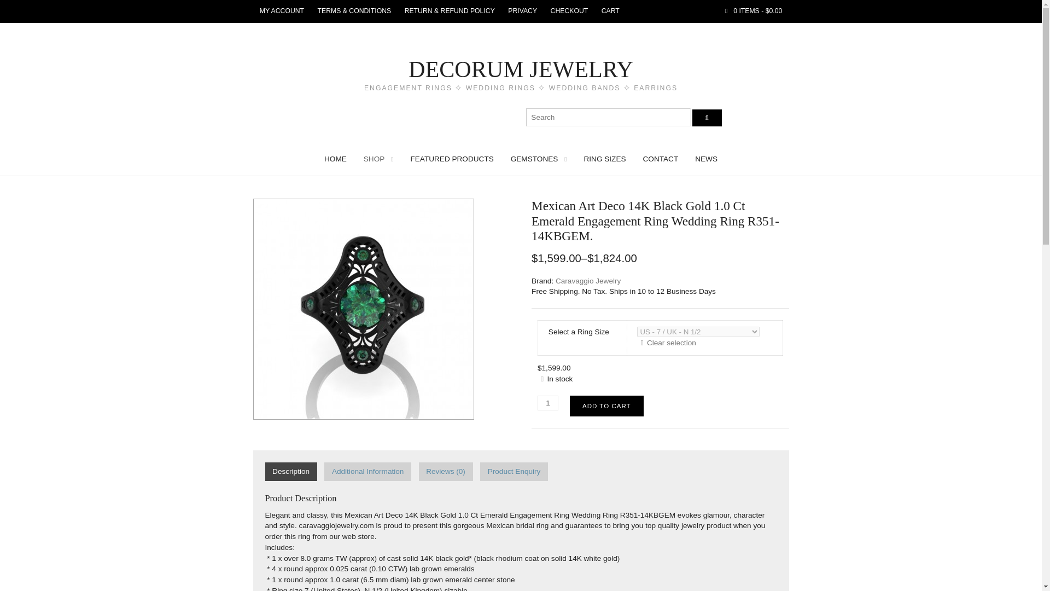  Describe the element at coordinates (707, 118) in the screenshot. I see `Search` at that location.